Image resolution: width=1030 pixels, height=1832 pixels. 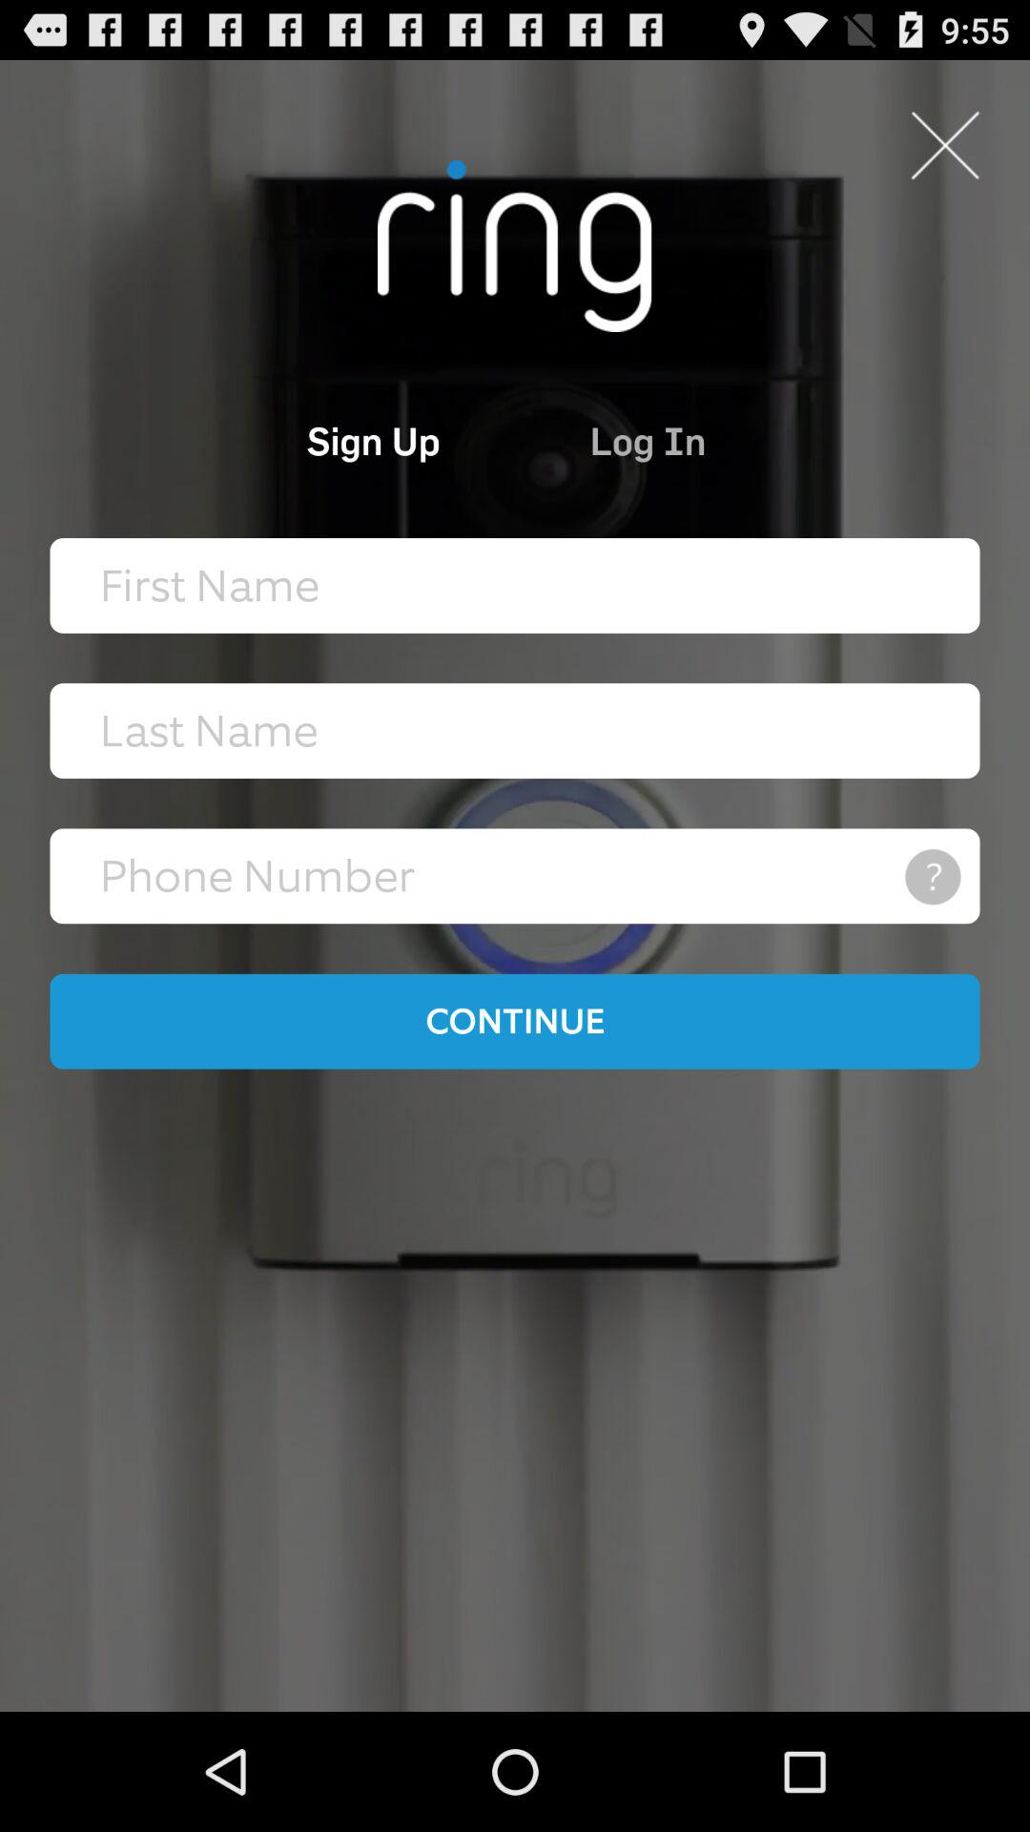 I want to click on turn off the continue item, so click(x=515, y=1021).